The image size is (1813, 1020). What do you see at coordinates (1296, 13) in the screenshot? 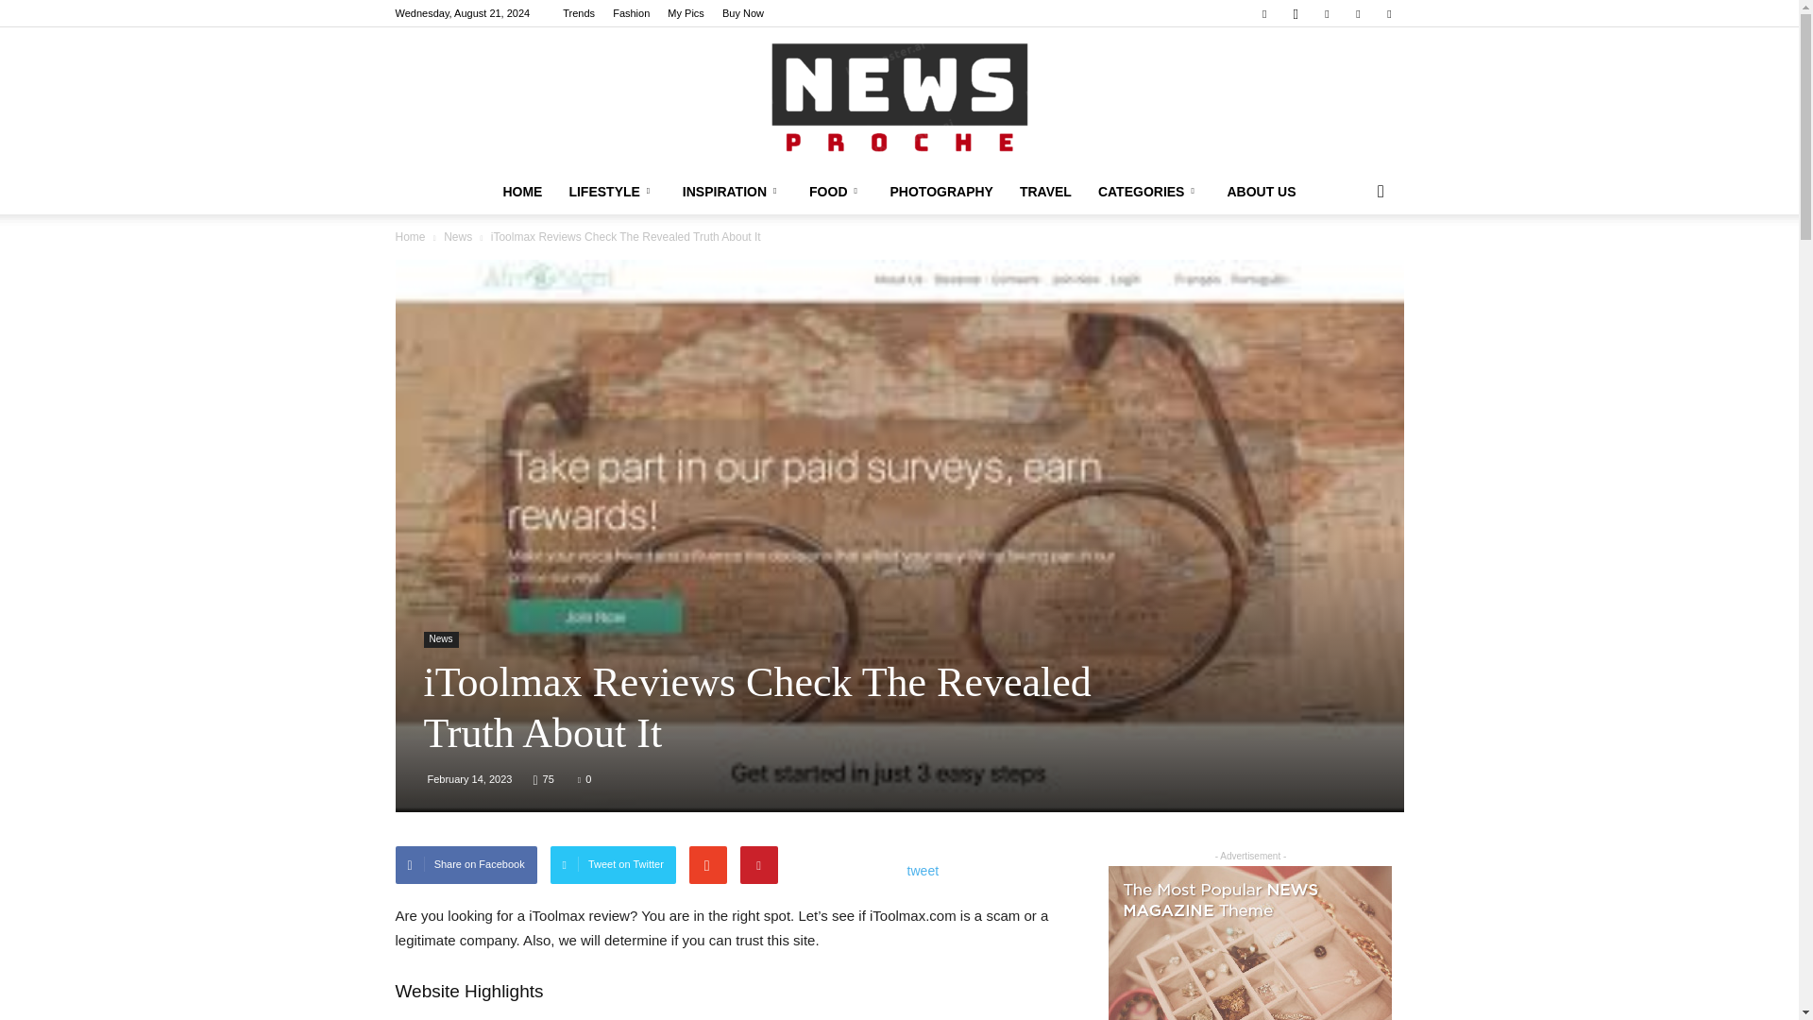
I see `Instagram` at bounding box center [1296, 13].